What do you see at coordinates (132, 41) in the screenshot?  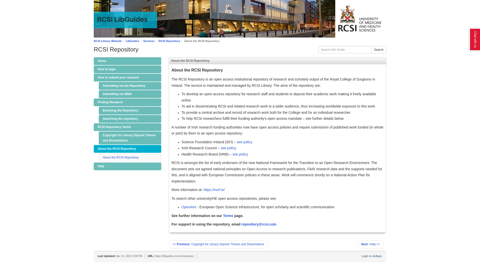 I see `LibGuides` at bounding box center [132, 41].